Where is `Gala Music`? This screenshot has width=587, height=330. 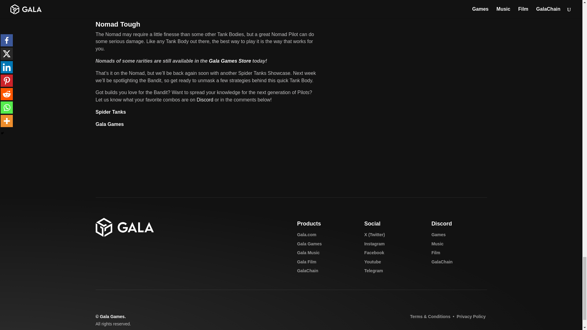 Gala Music is located at coordinates (308, 252).